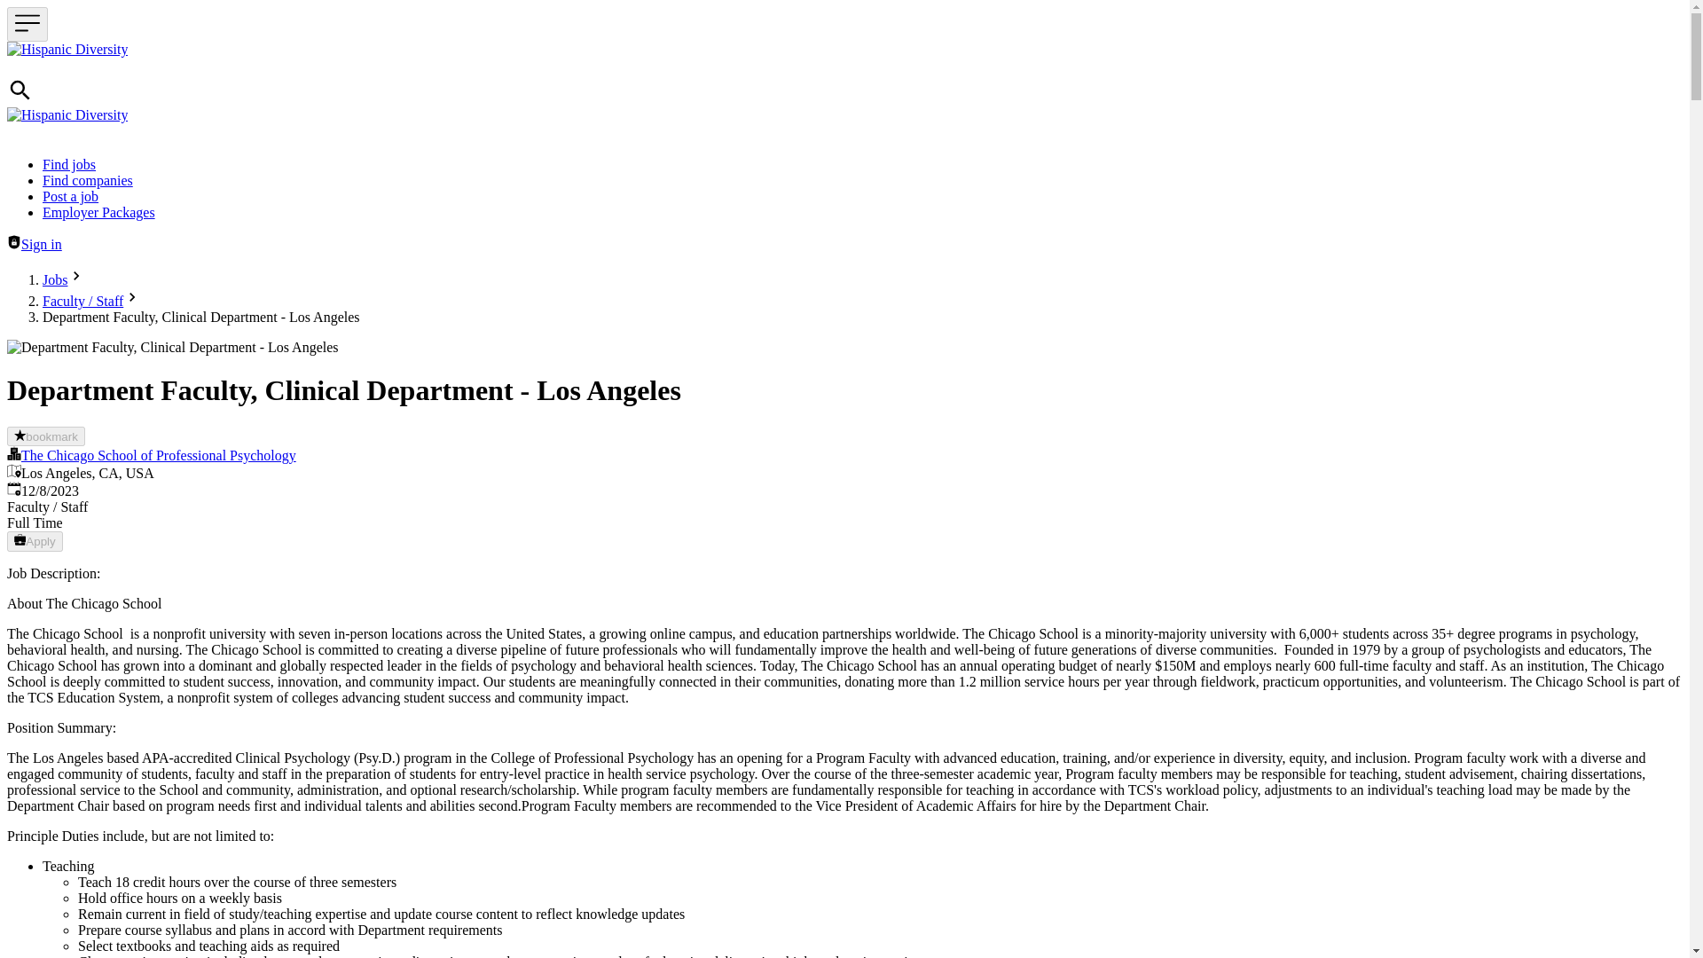 This screenshot has width=1703, height=958. Describe the element at coordinates (55, 279) in the screenshot. I see `Jobs` at that location.